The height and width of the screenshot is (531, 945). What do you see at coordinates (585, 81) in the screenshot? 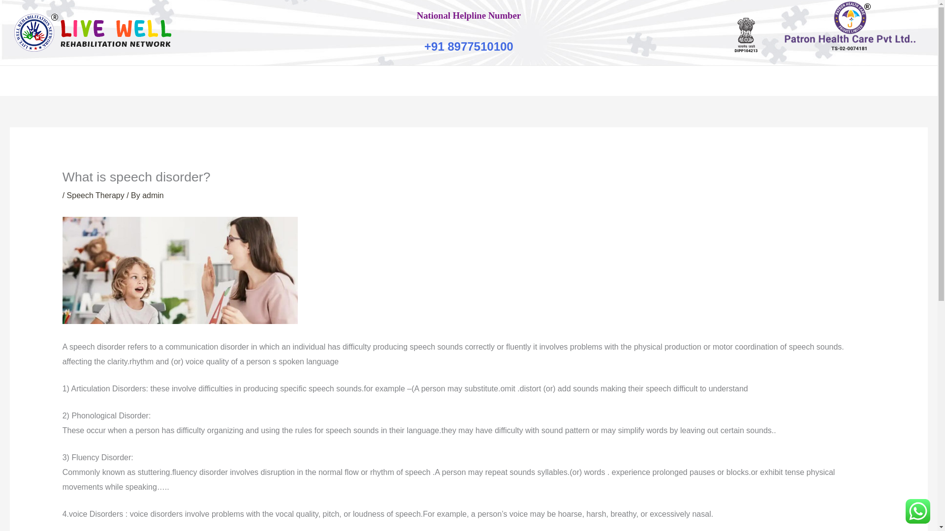
I see `Career` at bounding box center [585, 81].